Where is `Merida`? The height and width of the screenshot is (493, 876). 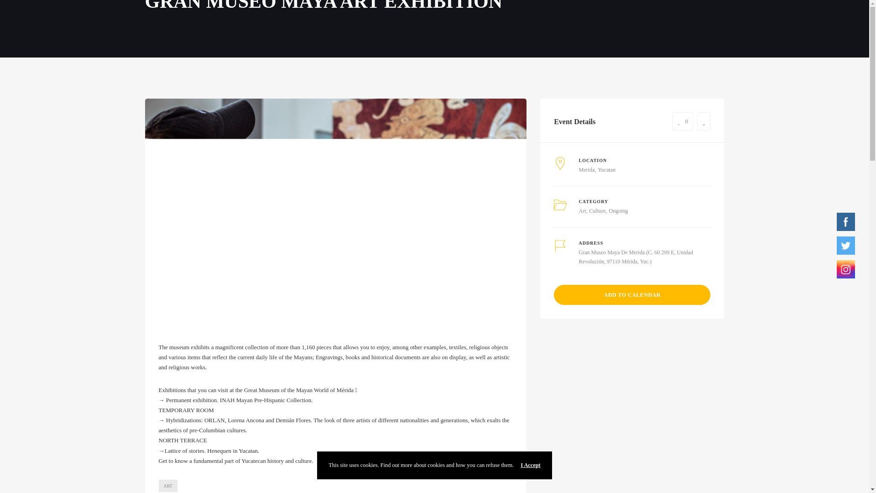 Merida is located at coordinates (587, 170).